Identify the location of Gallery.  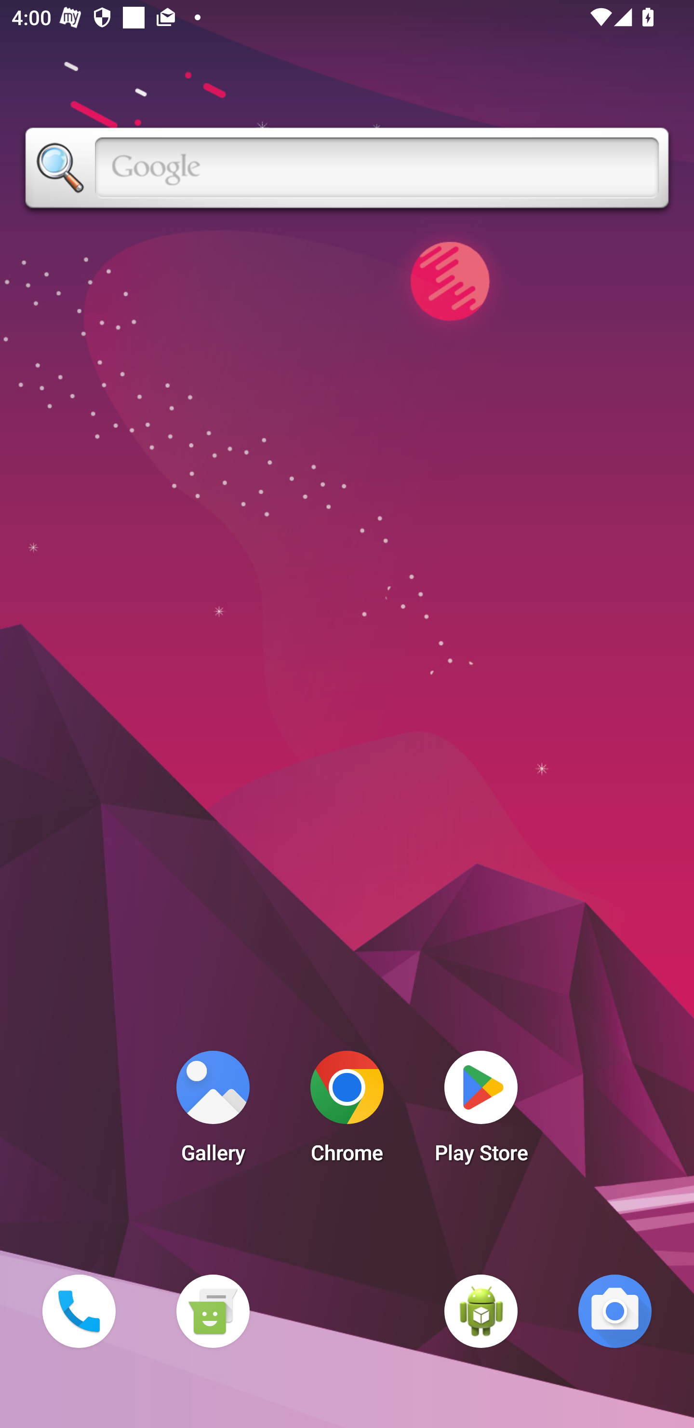
(213, 1112).